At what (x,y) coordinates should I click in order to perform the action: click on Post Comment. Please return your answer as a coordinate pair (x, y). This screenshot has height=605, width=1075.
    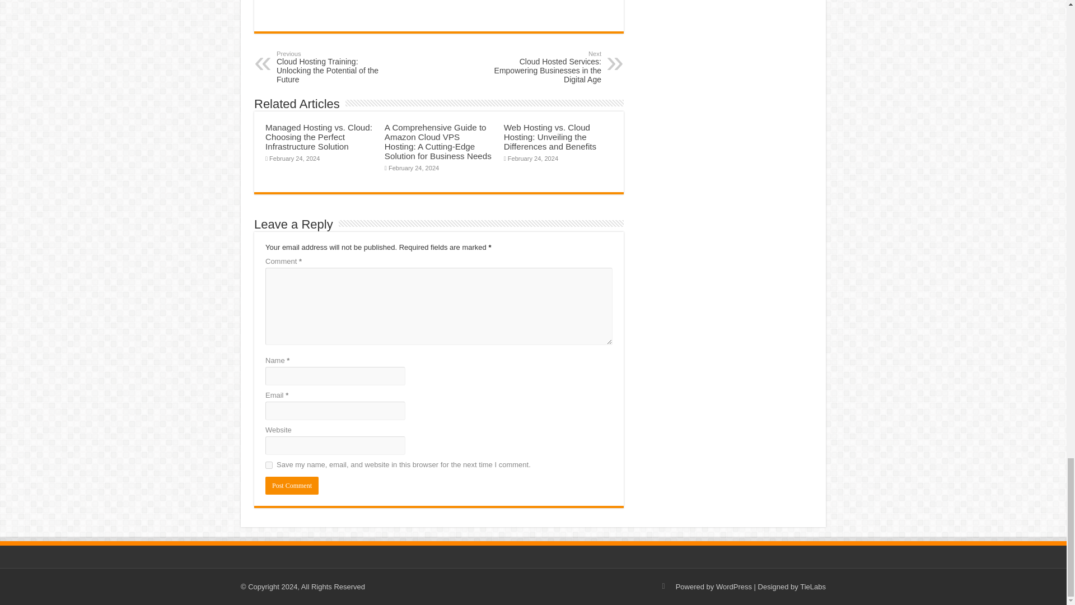
    Looking at the image, I should click on (292, 486).